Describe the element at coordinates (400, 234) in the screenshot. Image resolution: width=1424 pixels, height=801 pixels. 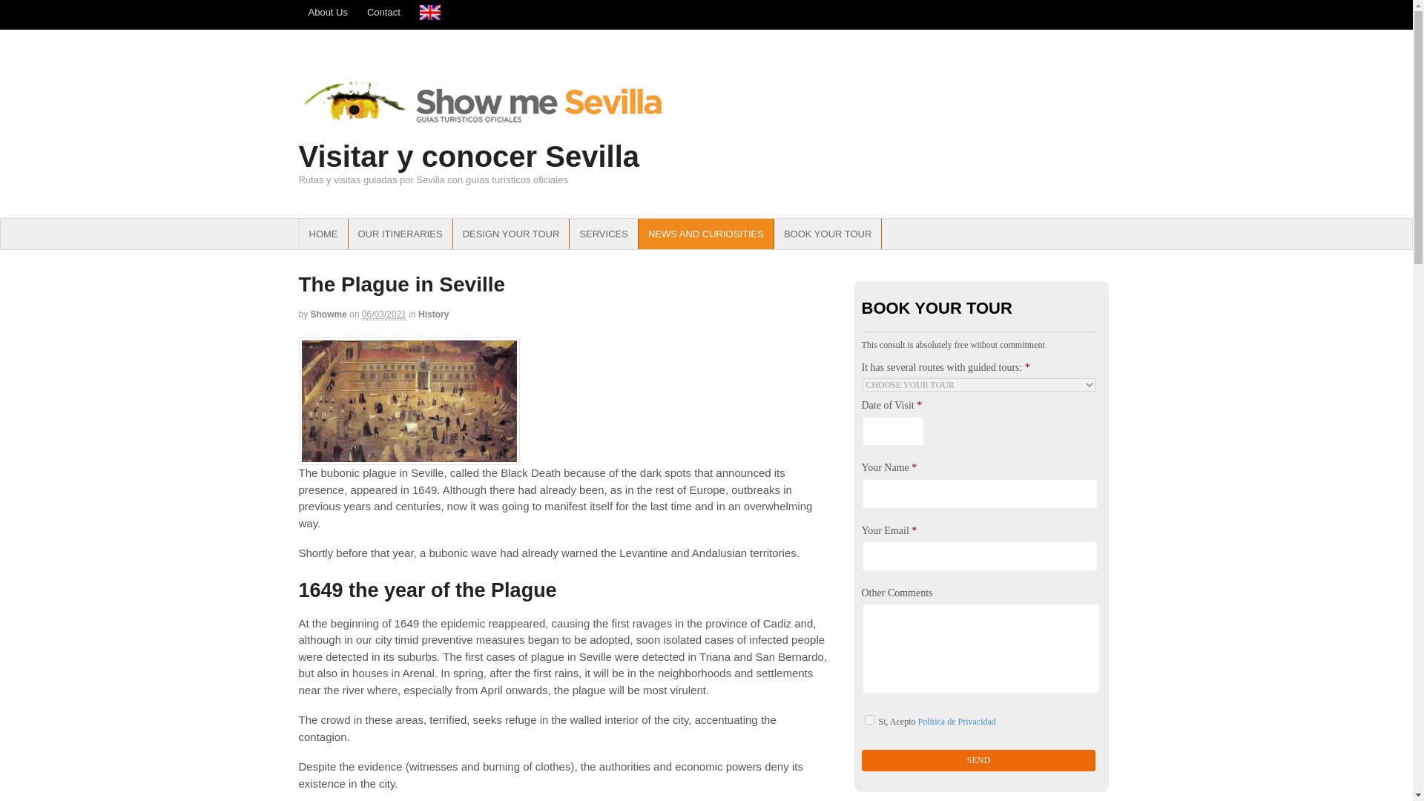
I see `OUR ITINERARIES` at that location.